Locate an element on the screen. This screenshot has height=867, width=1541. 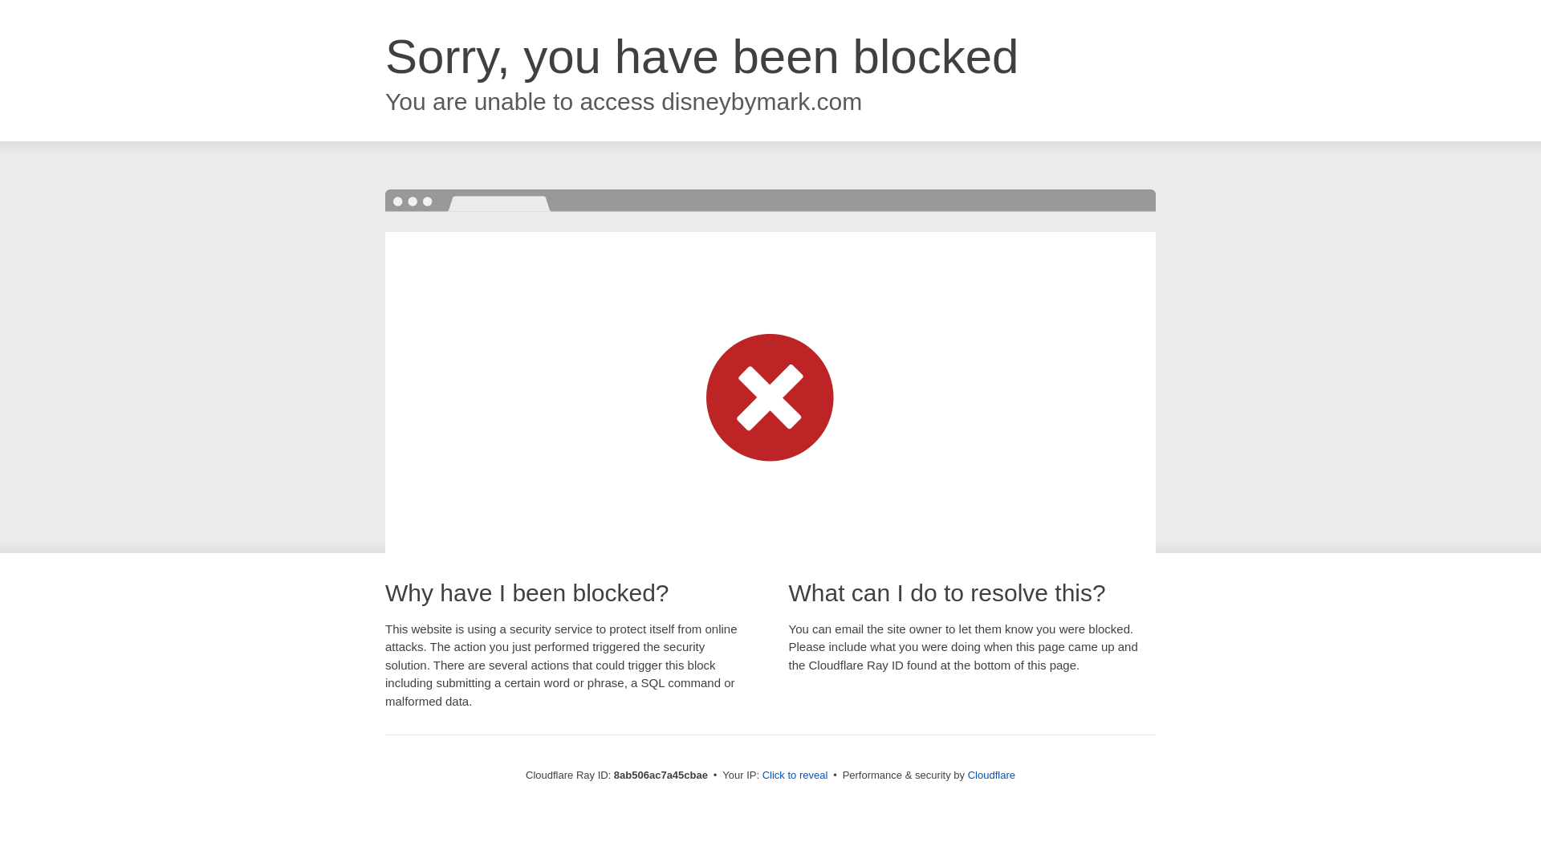
Cloudflare is located at coordinates (991, 775).